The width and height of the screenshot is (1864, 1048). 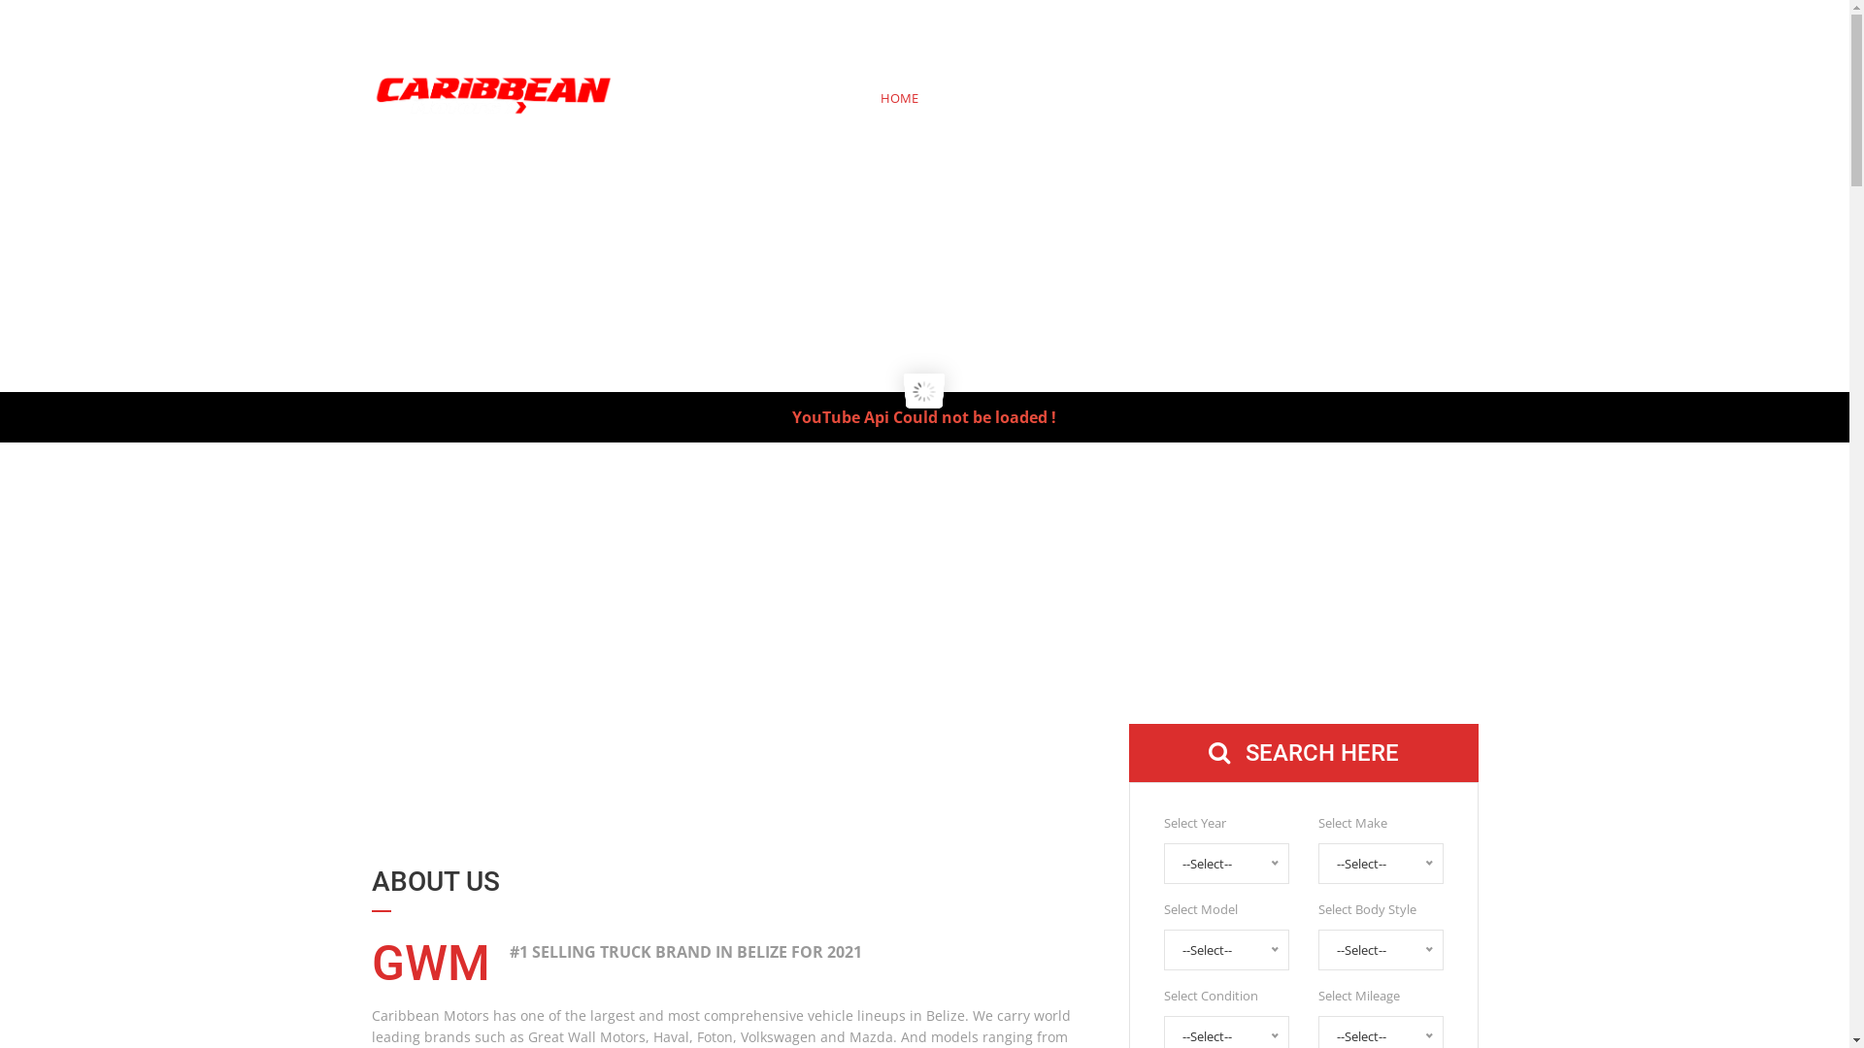 What do you see at coordinates (1033, 98) in the screenshot?
I see `SERVICE` at bounding box center [1033, 98].